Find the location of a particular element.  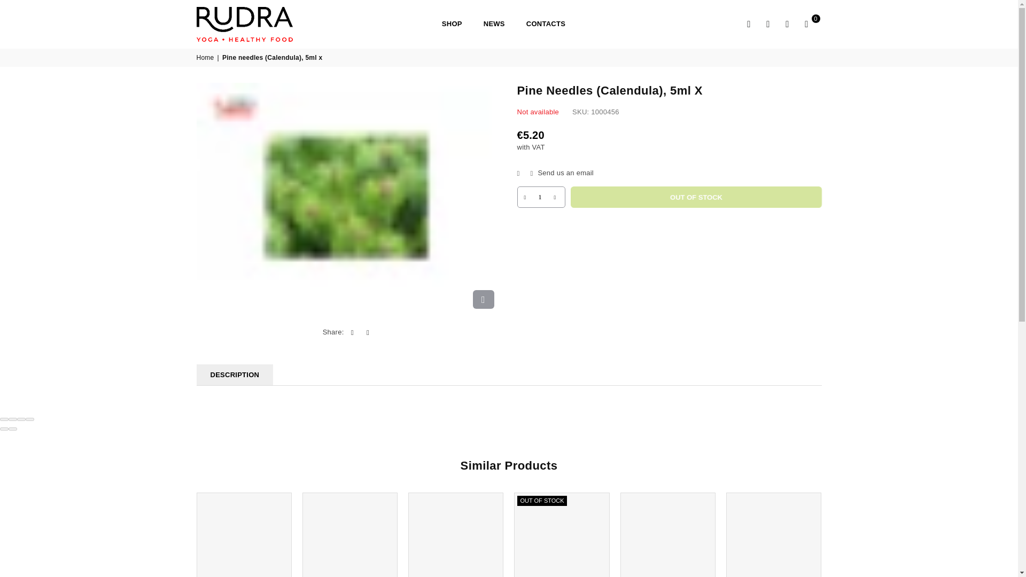

SHOP is located at coordinates (452, 25).